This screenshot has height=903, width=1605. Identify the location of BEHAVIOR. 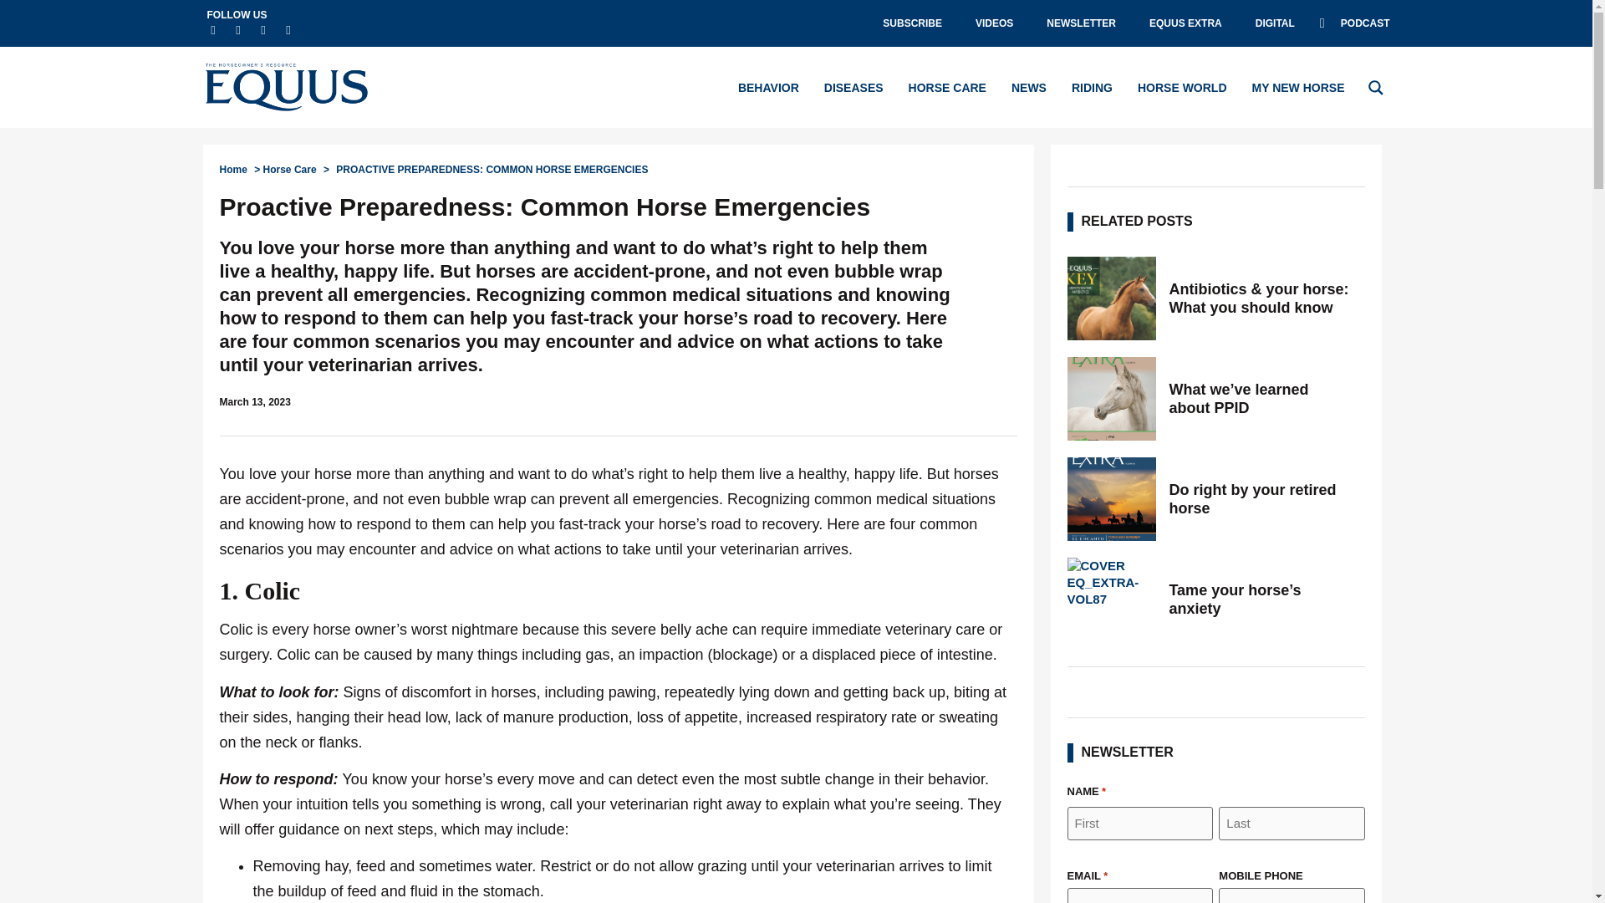
(769, 87).